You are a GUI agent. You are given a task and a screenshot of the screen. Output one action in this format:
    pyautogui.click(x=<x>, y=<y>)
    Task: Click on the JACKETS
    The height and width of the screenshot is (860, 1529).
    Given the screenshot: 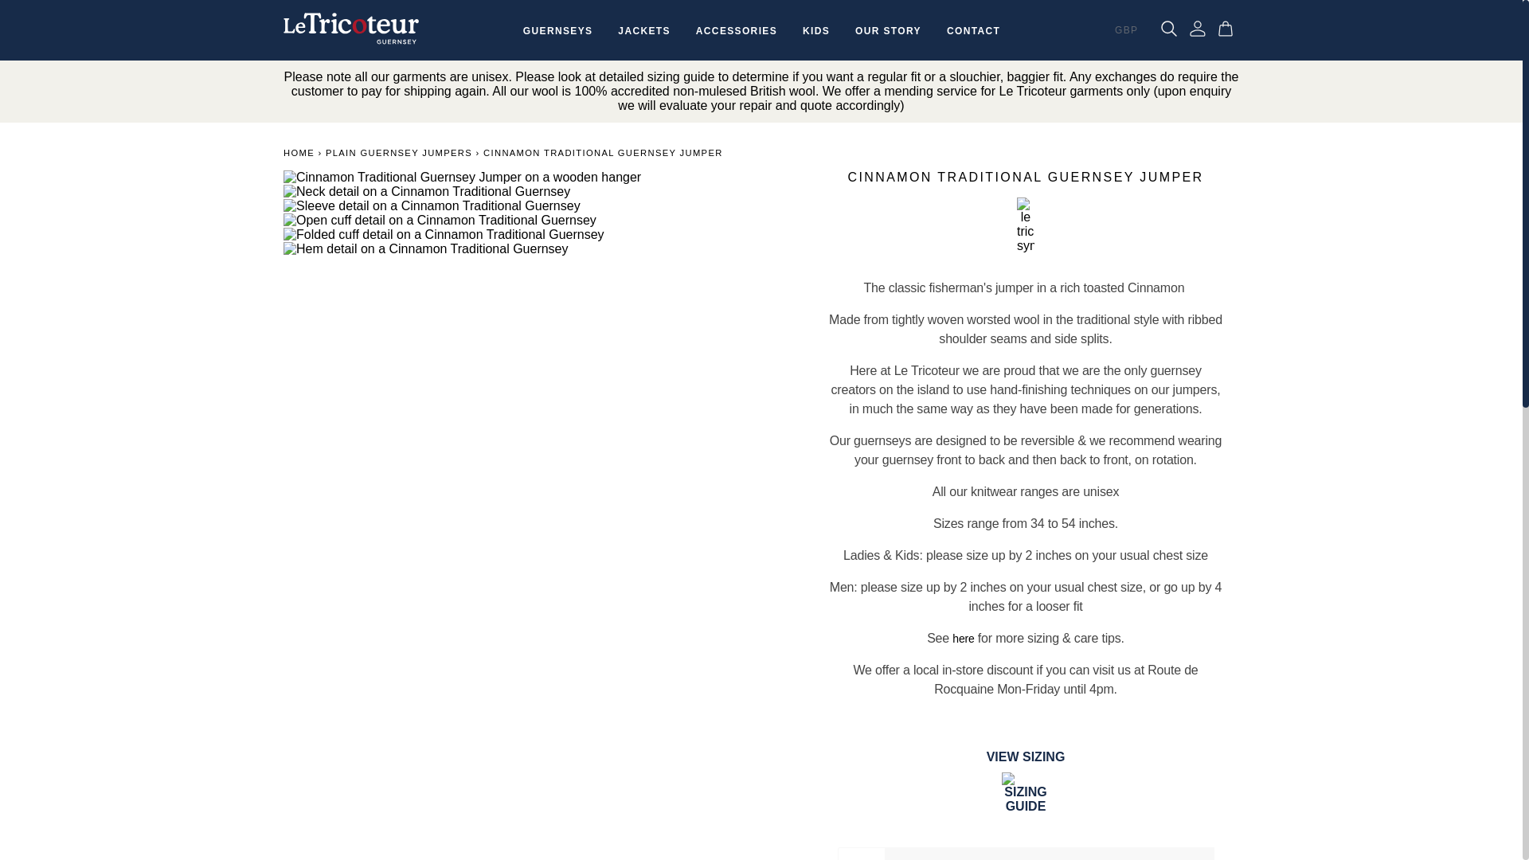 What is the action you would take?
    pyautogui.click(x=643, y=31)
    